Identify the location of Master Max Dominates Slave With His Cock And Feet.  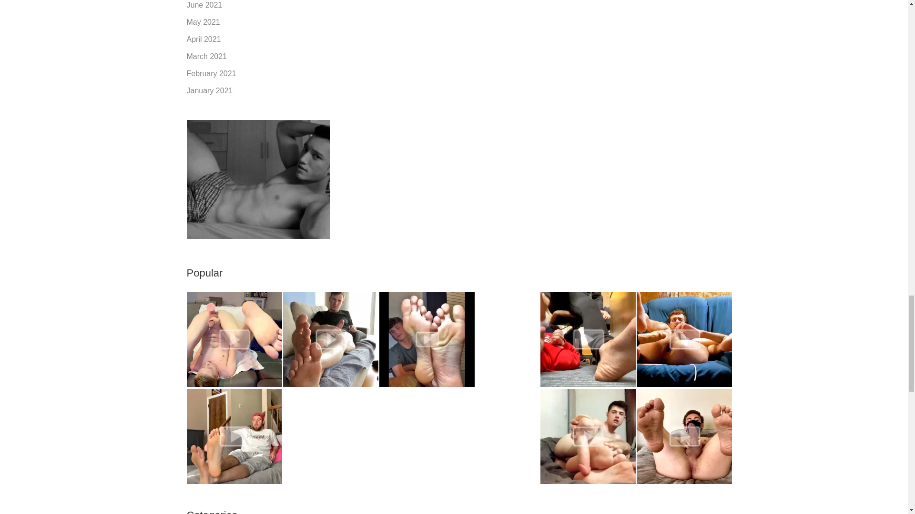
(588, 339).